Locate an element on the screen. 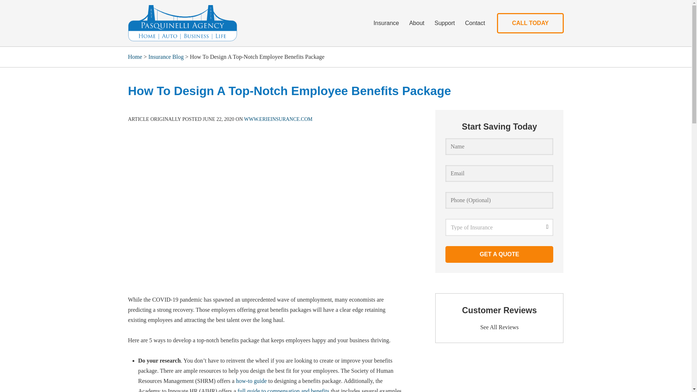 This screenshot has height=392, width=697. About is located at coordinates (417, 23).